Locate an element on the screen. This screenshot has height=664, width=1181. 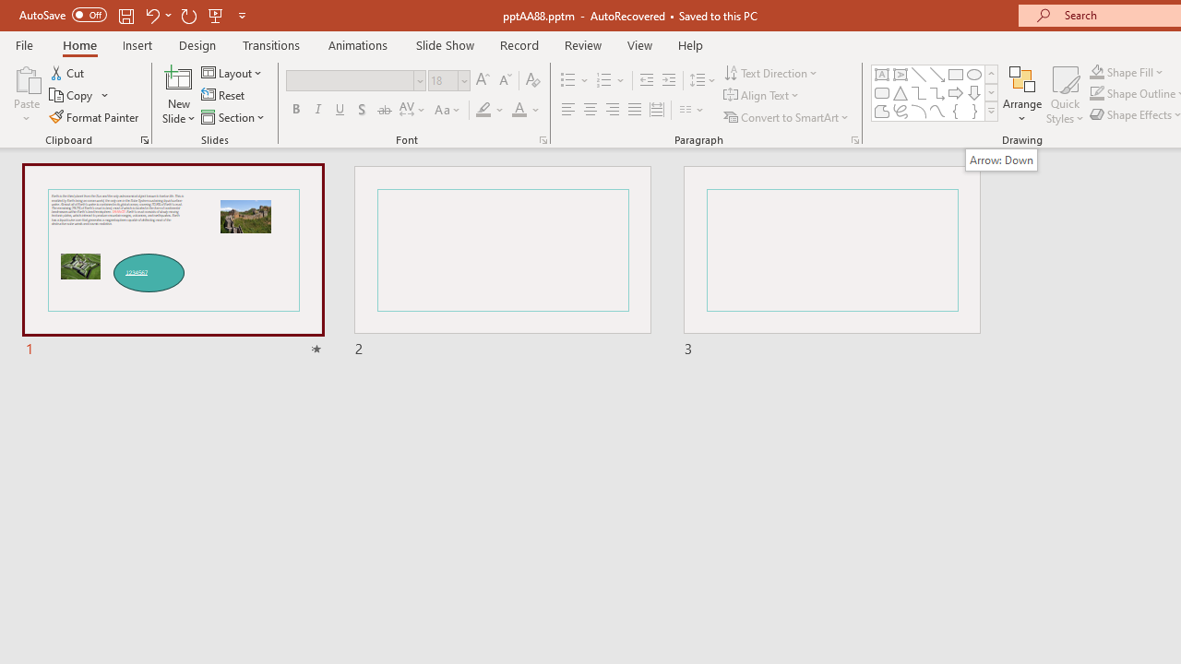
Curve is located at coordinates (937, 111).